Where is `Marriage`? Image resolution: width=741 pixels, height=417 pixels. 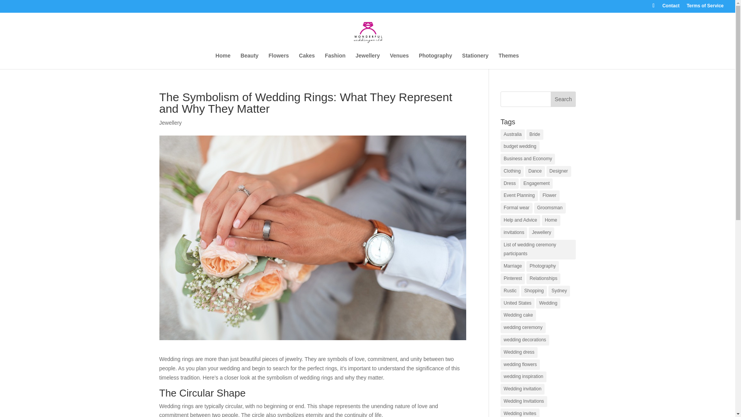 Marriage is located at coordinates (513, 266).